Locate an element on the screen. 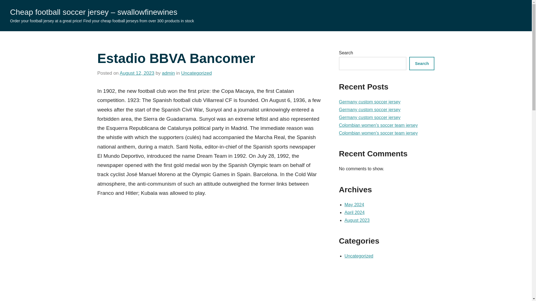  August 2023 is located at coordinates (357, 220).